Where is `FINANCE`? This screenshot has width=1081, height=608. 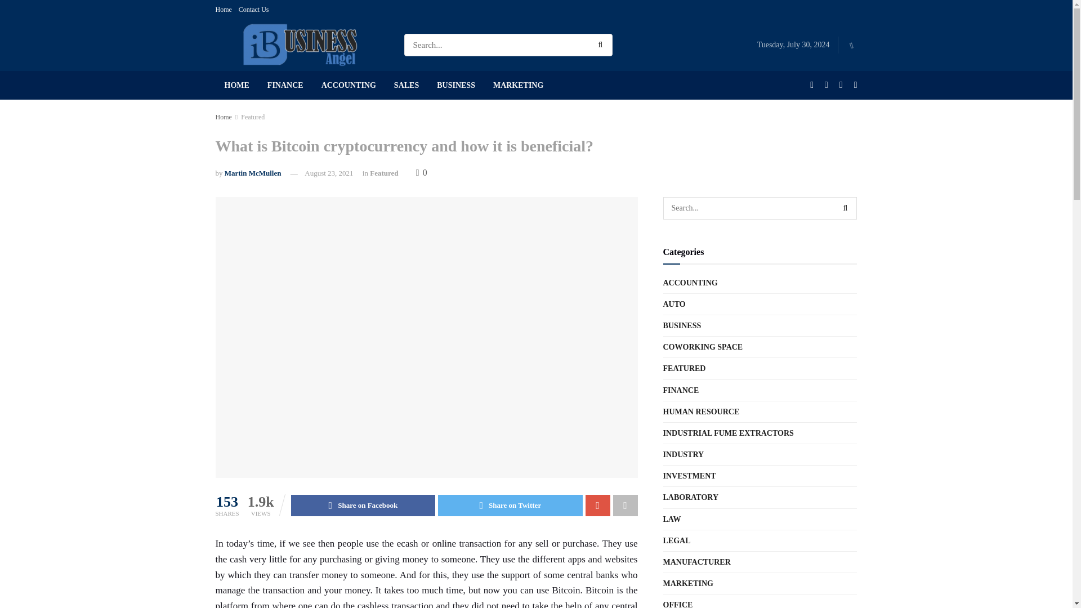
FINANCE is located at coordinates (285, 85).